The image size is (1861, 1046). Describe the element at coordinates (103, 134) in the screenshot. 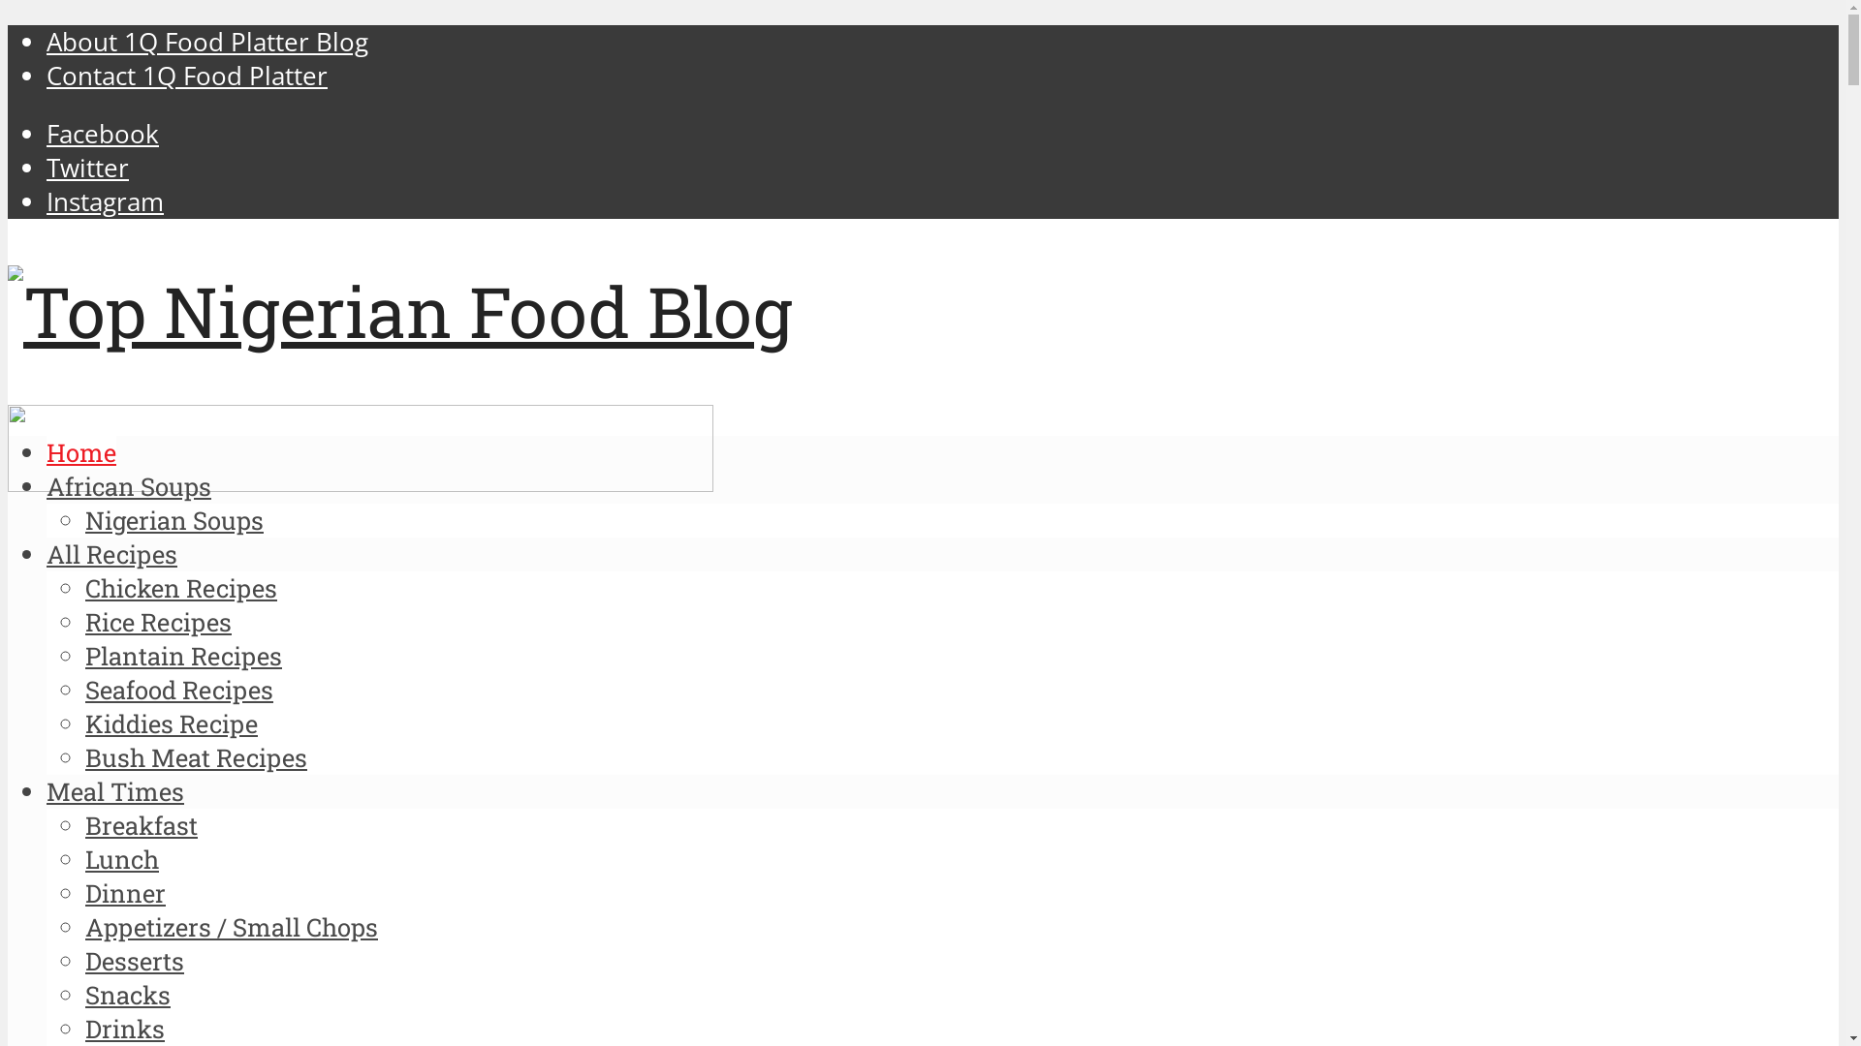

I see `Facebook` at that location.